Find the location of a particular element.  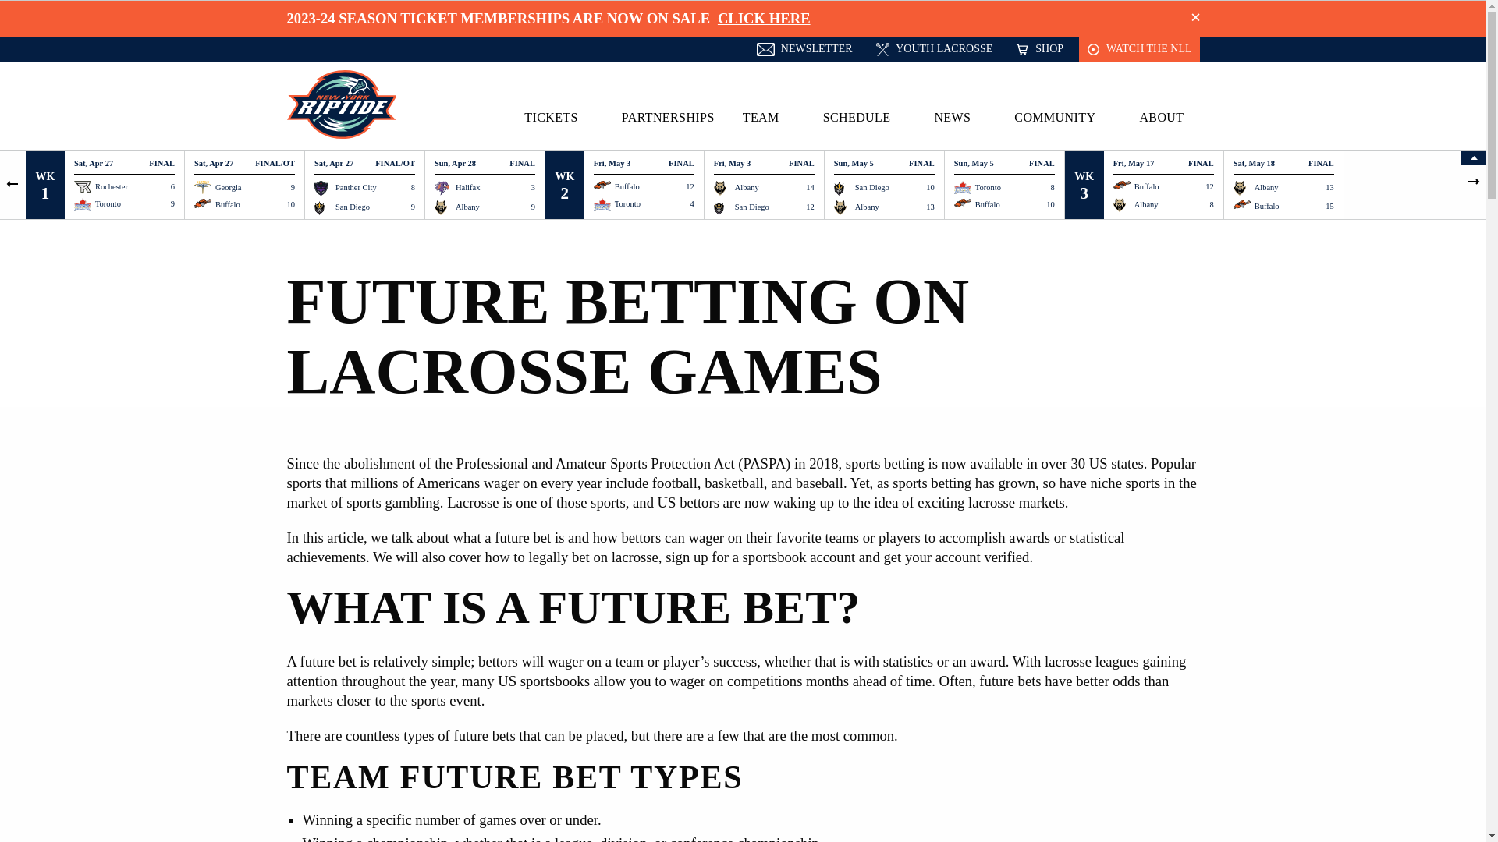

CLICK HERE is located at coordinates (763, 17).